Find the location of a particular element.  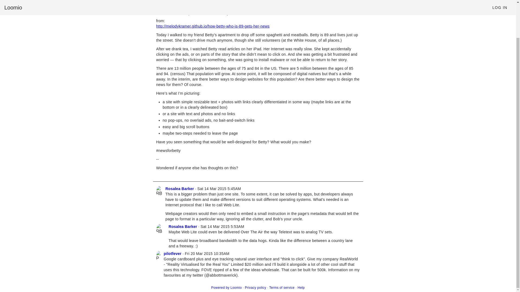

2015-03-14 05:45:58 UTC is located at coordinates (219, 189).